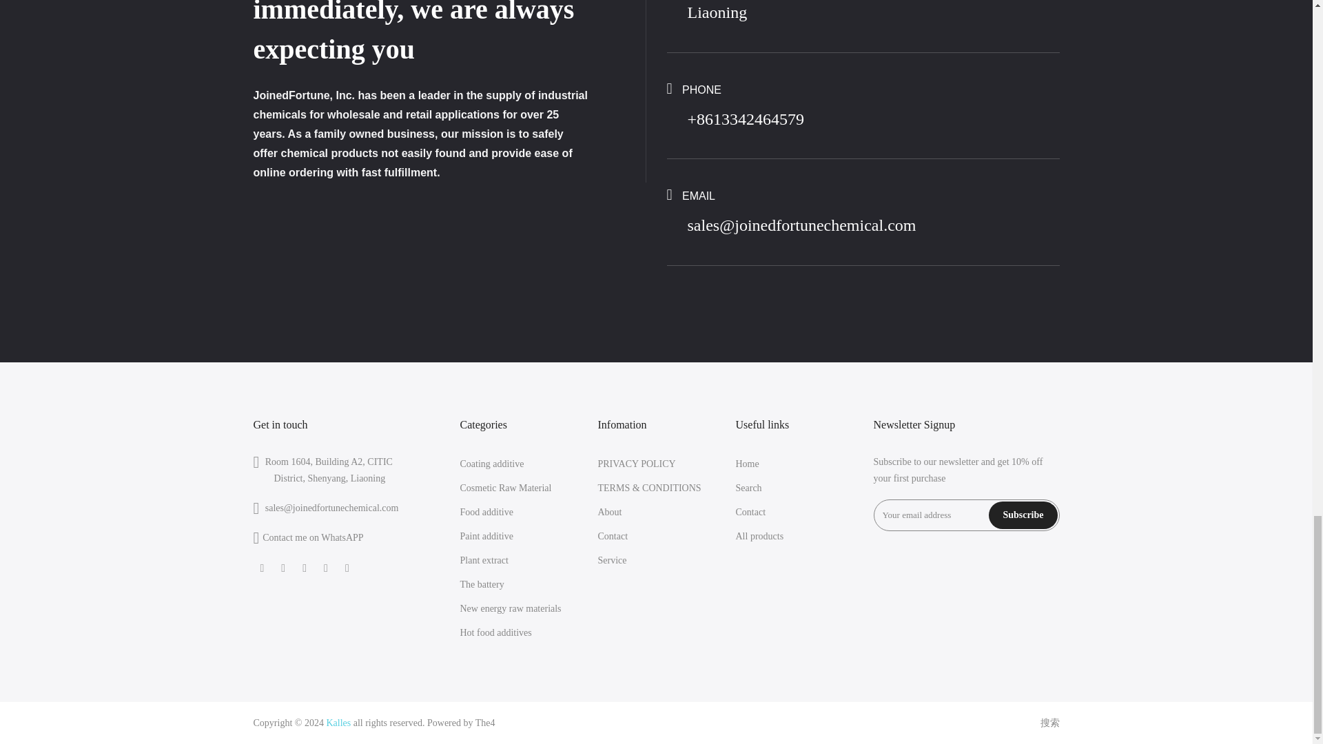  I want to click on Contact me on WhatsAPP, so click(312, 537).